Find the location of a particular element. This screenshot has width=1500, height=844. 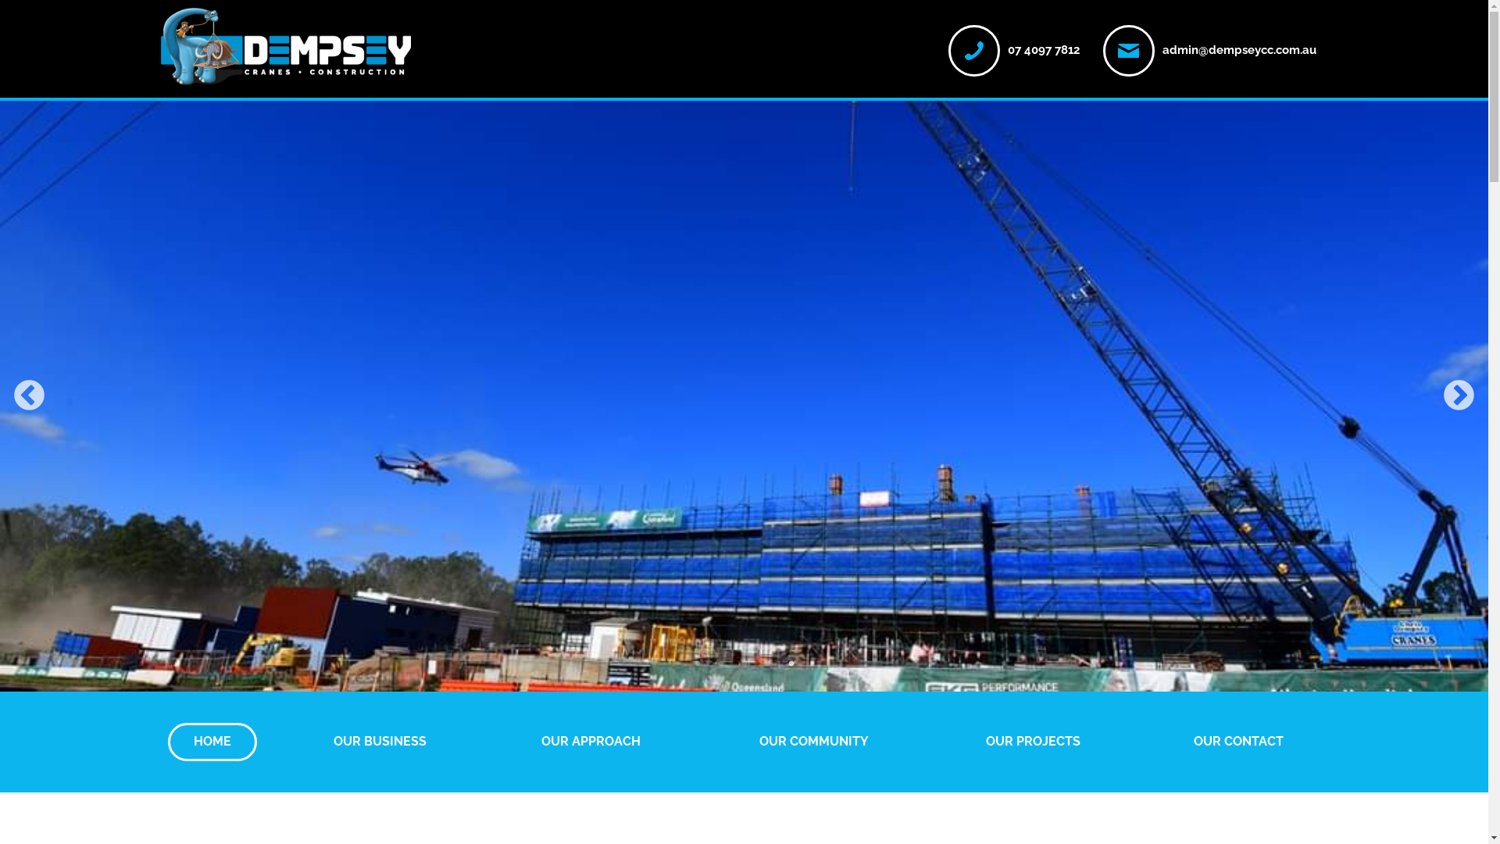

1 is located at coordinates (697, 664).